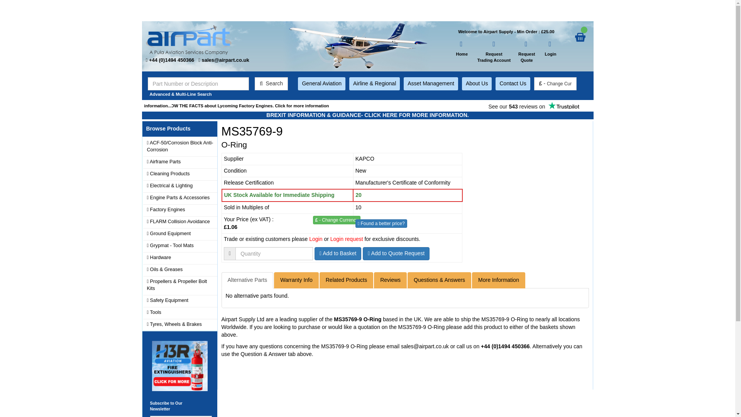 The width and height of the screenshot is (741, 417). Describe the element at coordinates (462, 49) in the screenshot. I see ` Grypmat - Tool Mats` at that location.